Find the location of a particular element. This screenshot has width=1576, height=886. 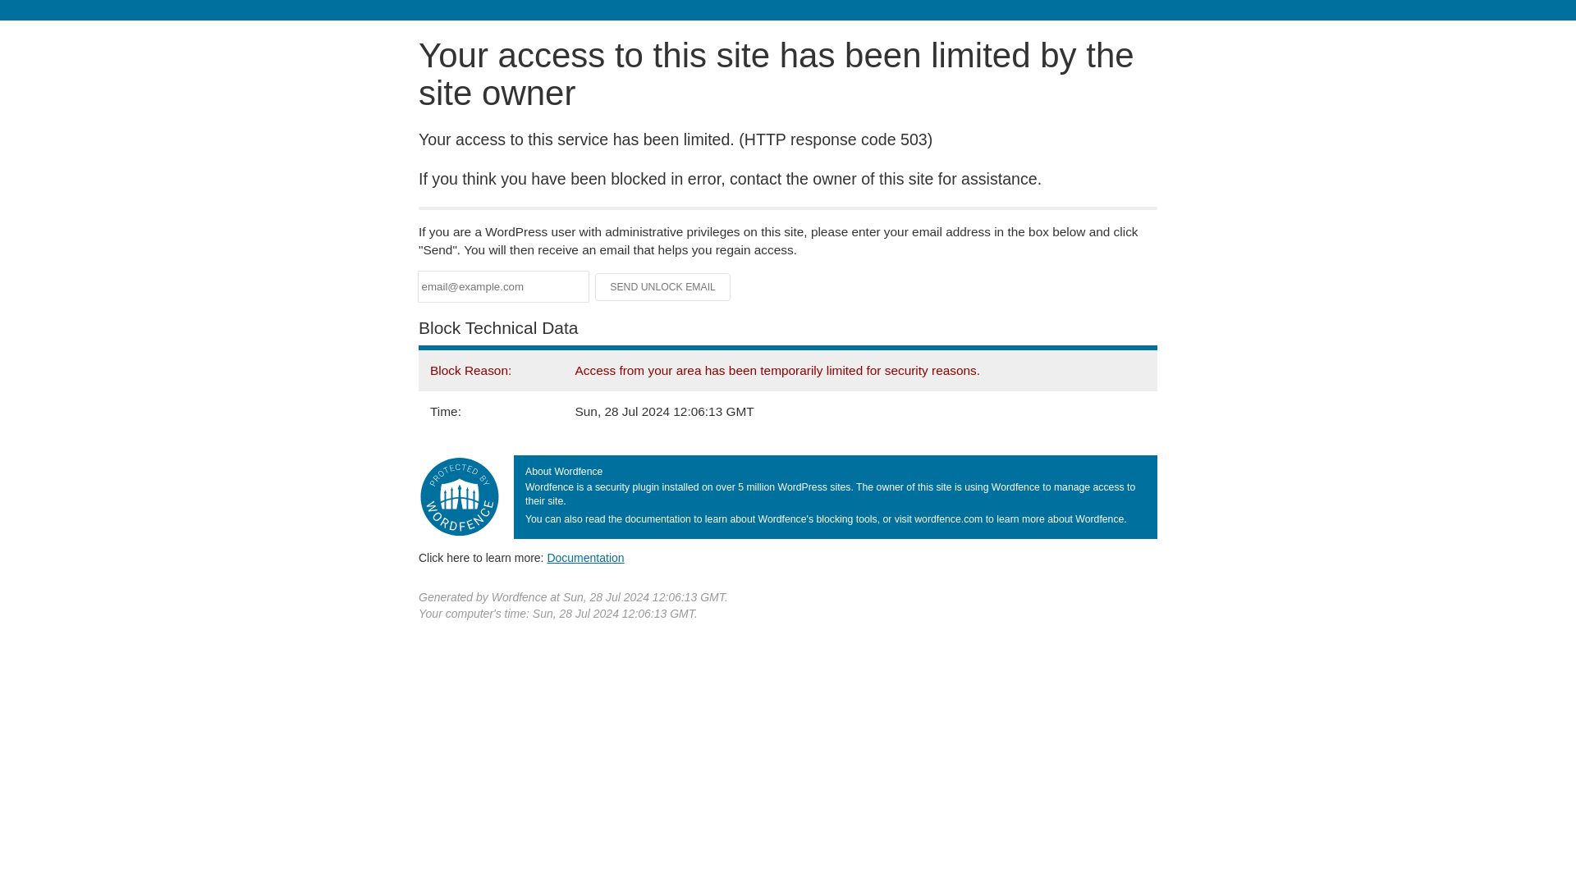

Documentation is located at coordinates (585, 557).